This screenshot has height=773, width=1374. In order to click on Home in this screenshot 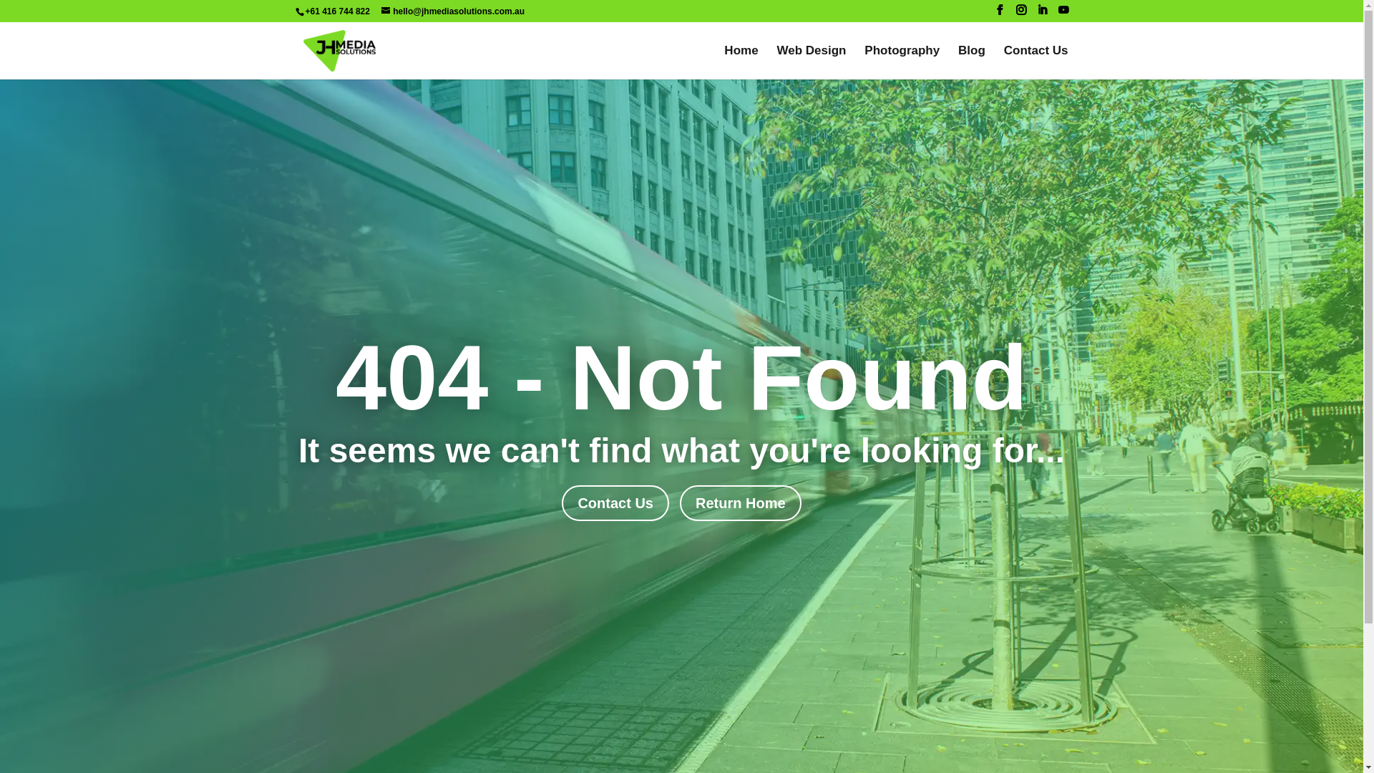, I will do `click(741, 63)`.